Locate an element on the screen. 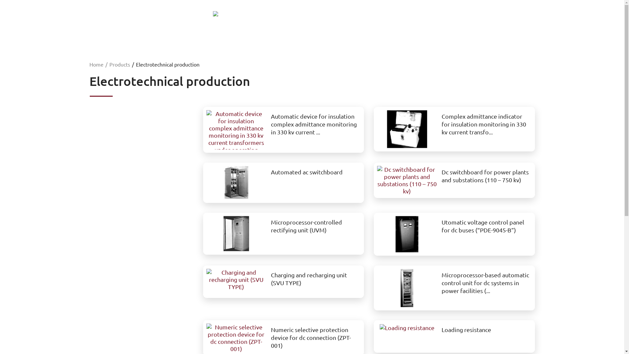 Image resolution: width=629 pixels, height=354 pixels. Charging and recharging unit (SVU TYPE) is located at coordinates (236, 280).